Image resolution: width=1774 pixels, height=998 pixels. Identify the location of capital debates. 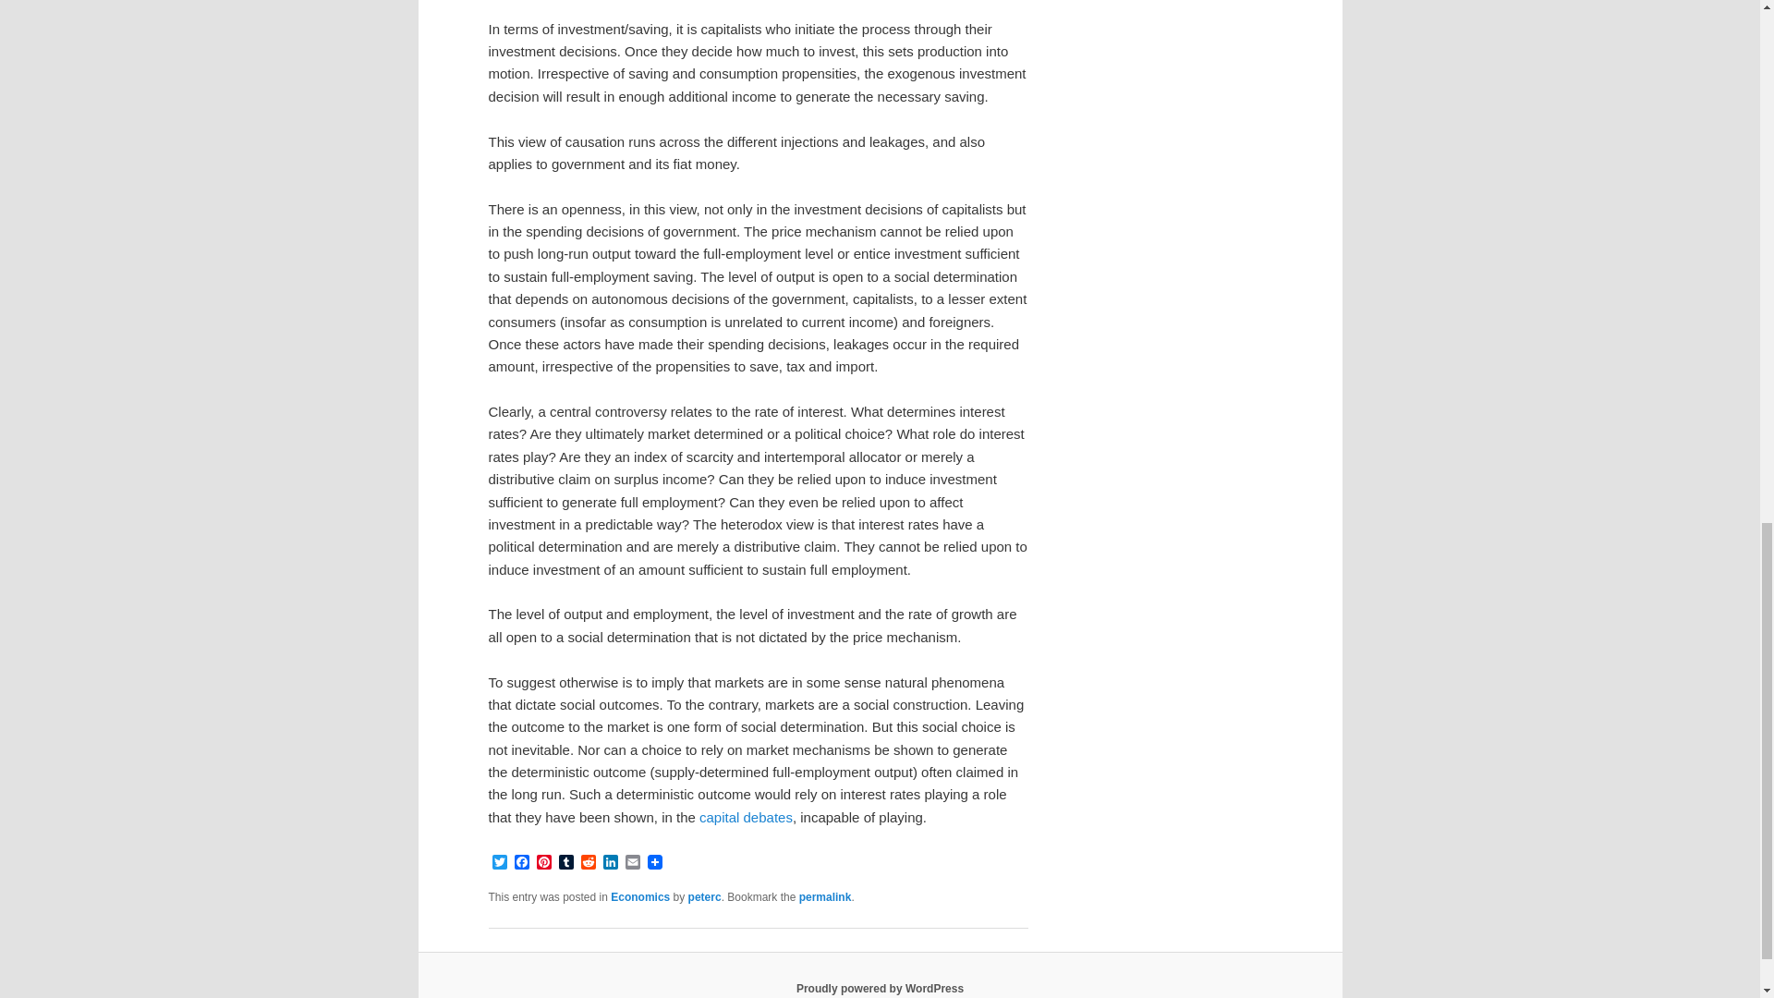
(746, 817).